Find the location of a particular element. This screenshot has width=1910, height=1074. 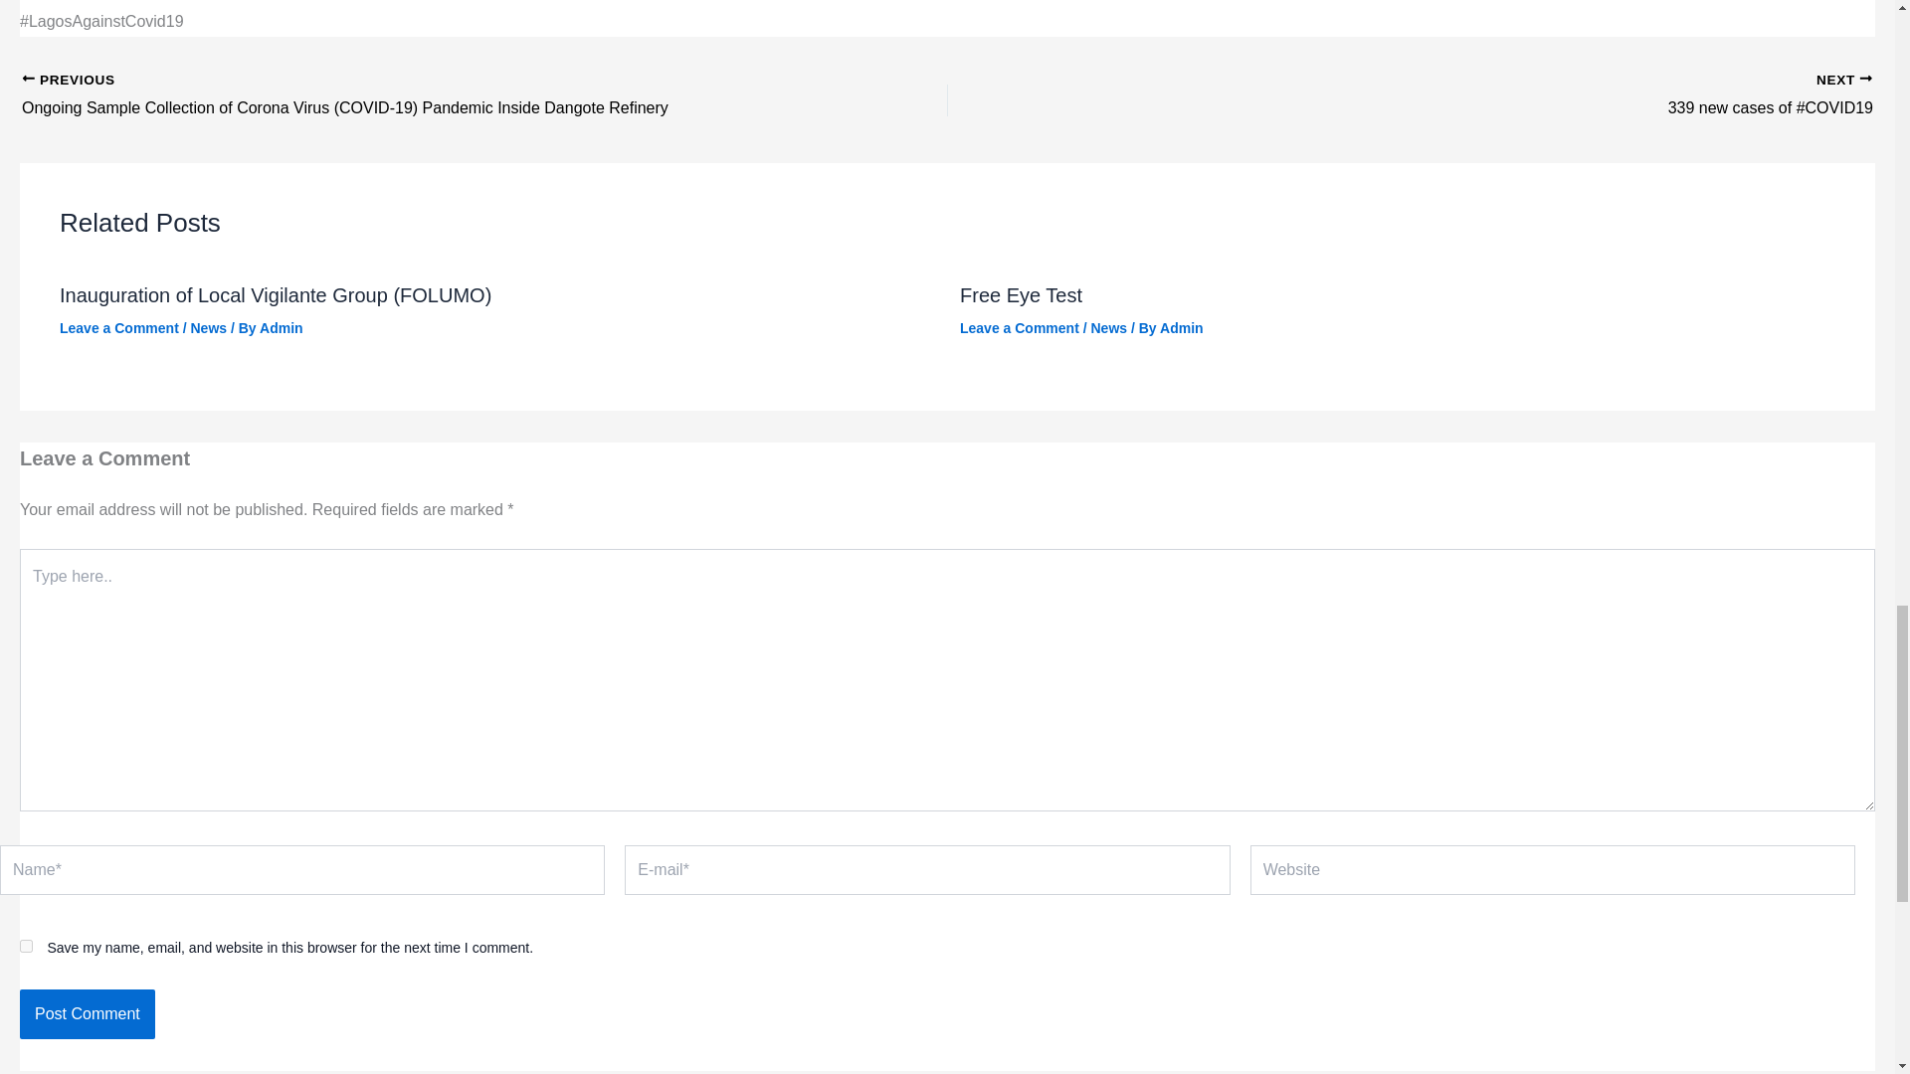

Post Comment is located at coordinates (87, 1014).